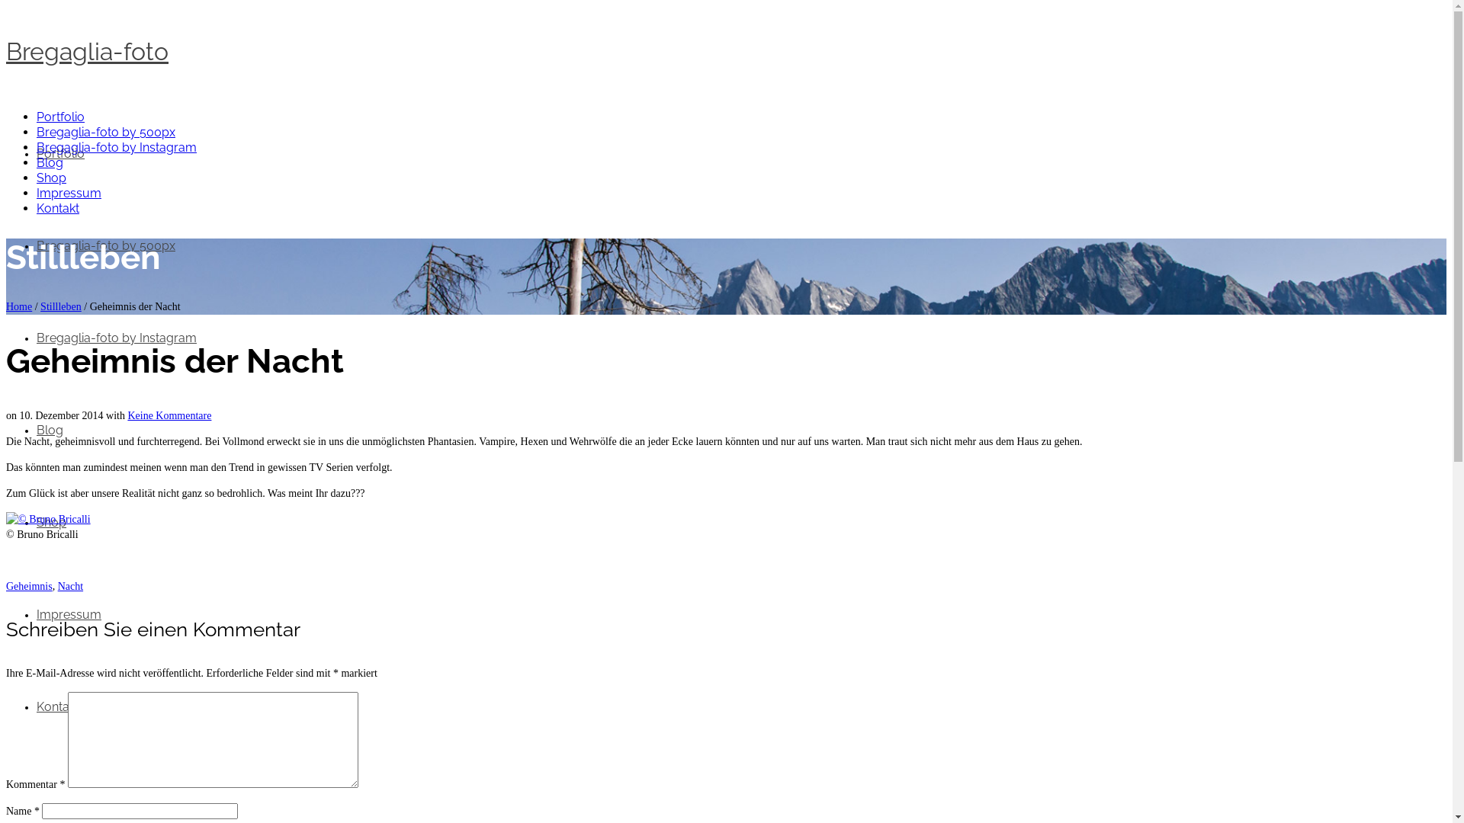 The height and width of the screenshot is (823, 1464). Describe the element at coordinates (61, 154) in the screenshot. I see `Portfolio` at that location.